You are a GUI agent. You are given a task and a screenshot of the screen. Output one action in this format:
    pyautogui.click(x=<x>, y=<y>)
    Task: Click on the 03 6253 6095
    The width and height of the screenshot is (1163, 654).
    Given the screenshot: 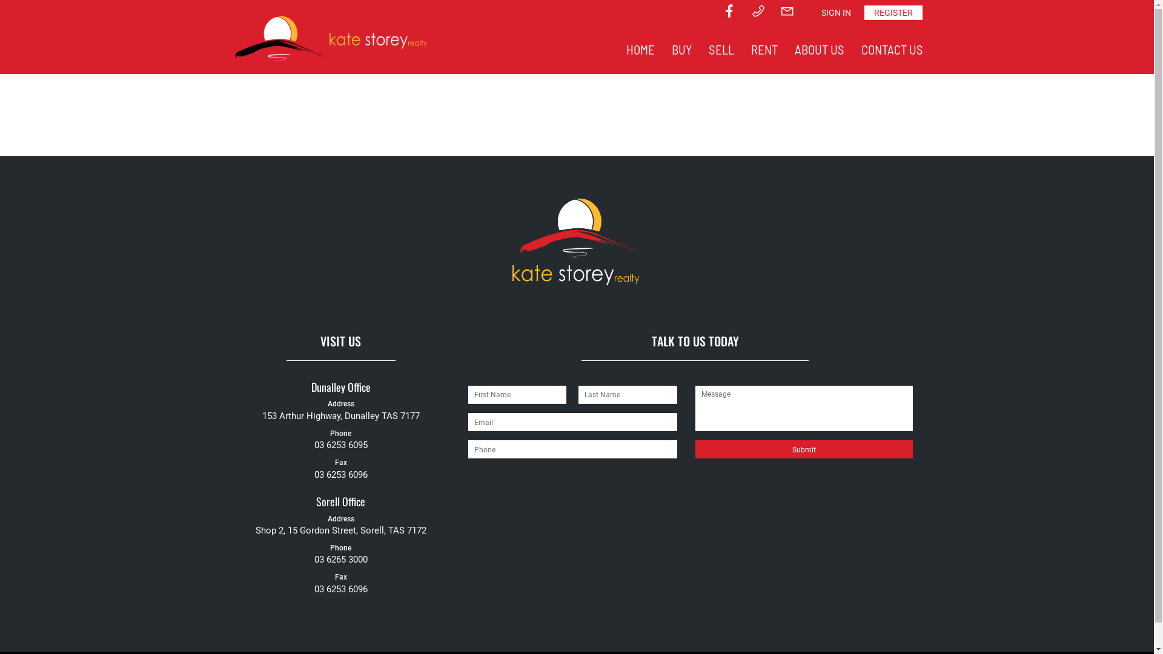 What is the action you would take?
    pyautogui.click(x=340, y=445)
    